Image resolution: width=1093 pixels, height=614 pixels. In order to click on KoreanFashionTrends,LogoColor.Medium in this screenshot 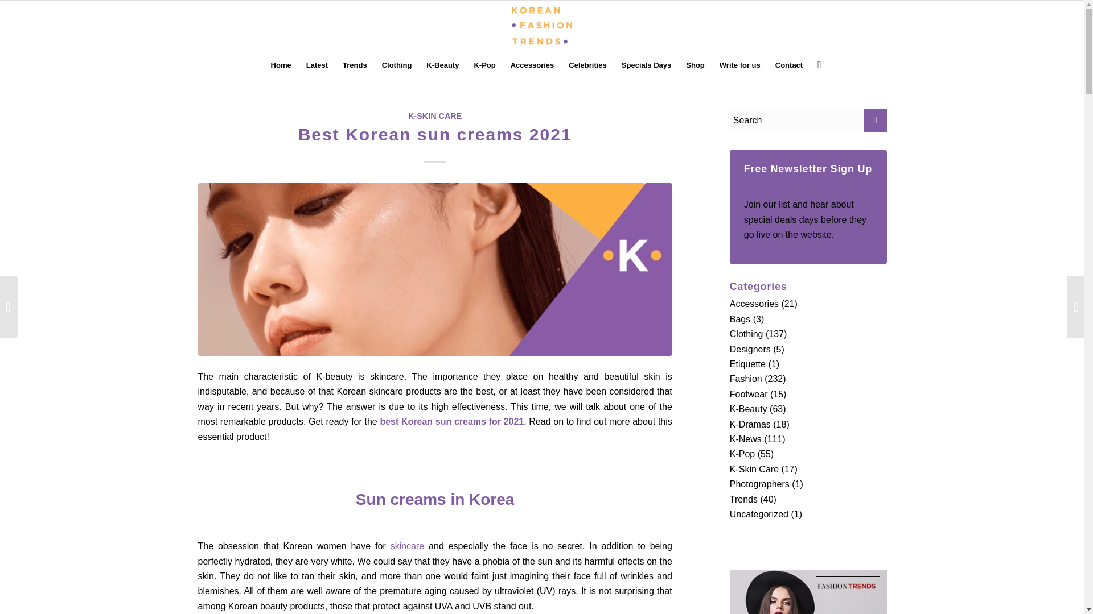, I will do `click(543, 25)`.